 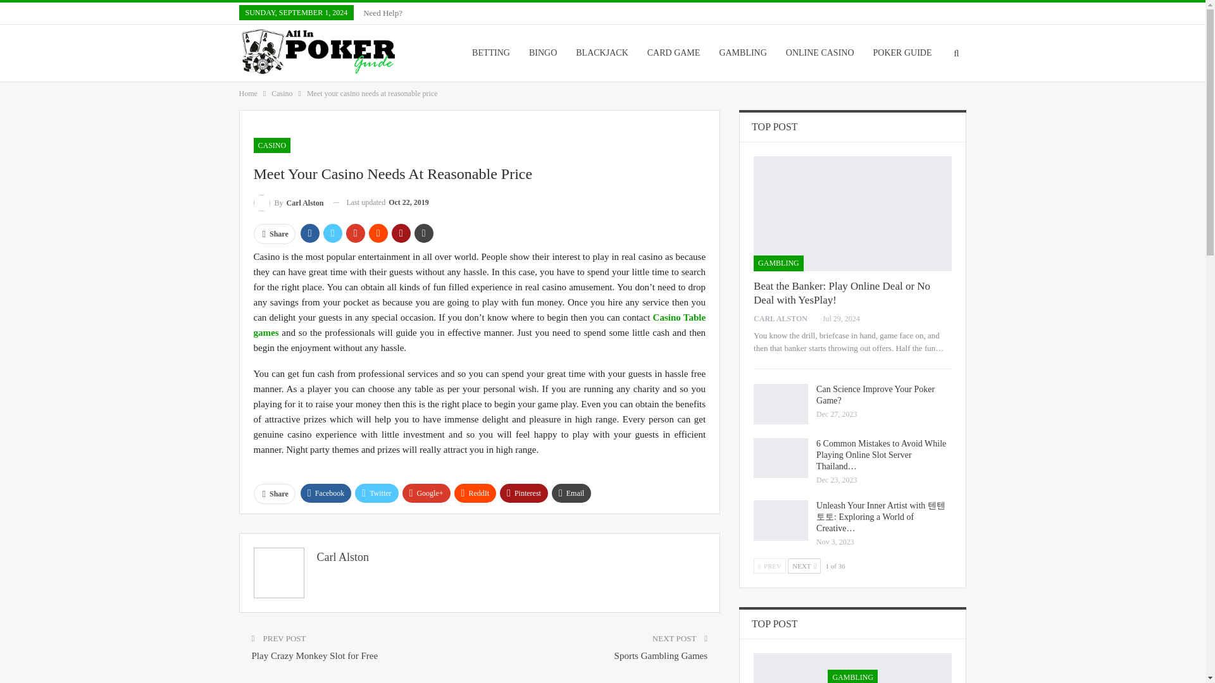 What do you see at coordinates (282, 94) in the screenshot?
I see `Casino` at bounding box center [282, 94].